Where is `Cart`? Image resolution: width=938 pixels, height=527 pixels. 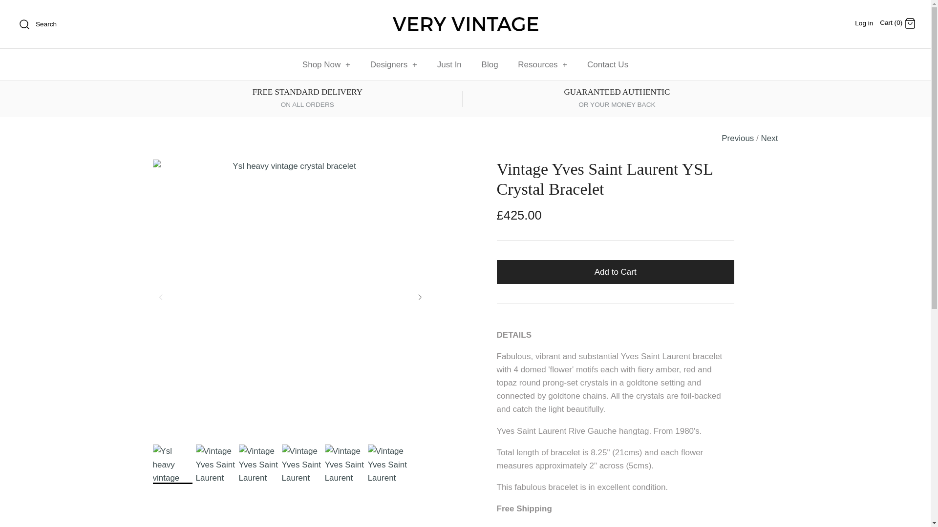 Cart is located at coordinates (910, 23).